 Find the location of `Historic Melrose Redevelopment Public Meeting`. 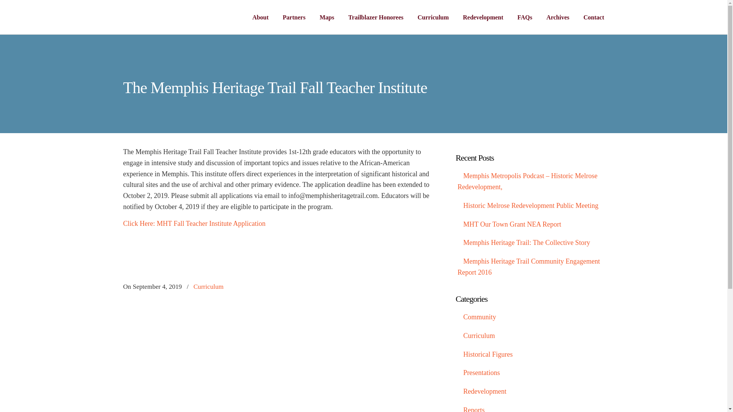

Historic Melrose Redevelopment Public Meeting is located at coordinates (530, 206).